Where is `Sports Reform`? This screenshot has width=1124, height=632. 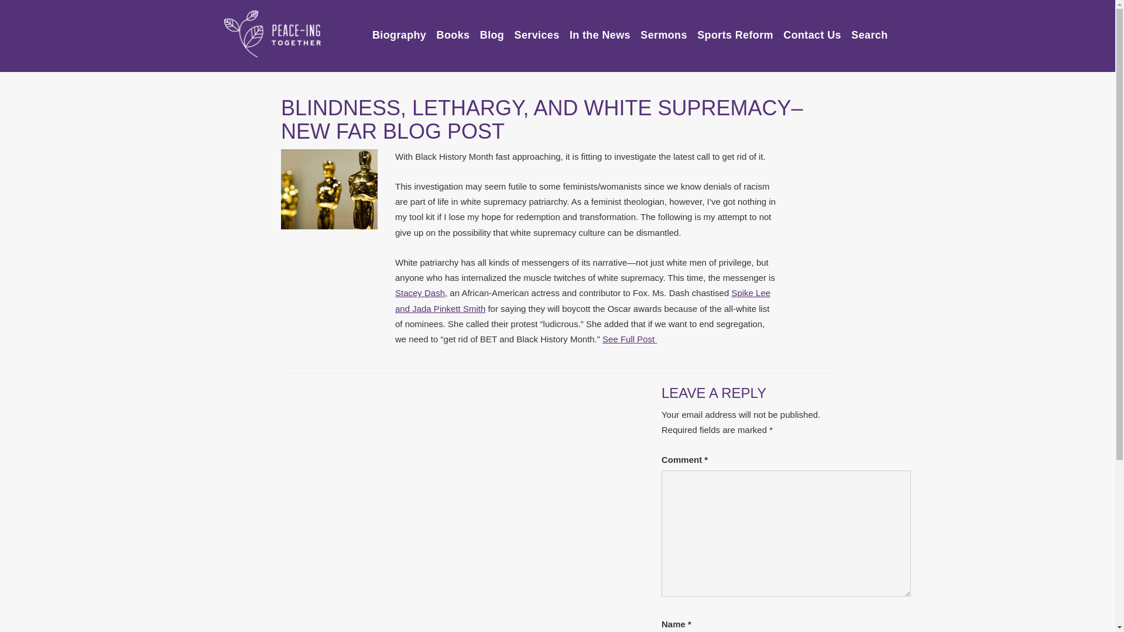
Sports Reform is located at coordinates (735, 30).